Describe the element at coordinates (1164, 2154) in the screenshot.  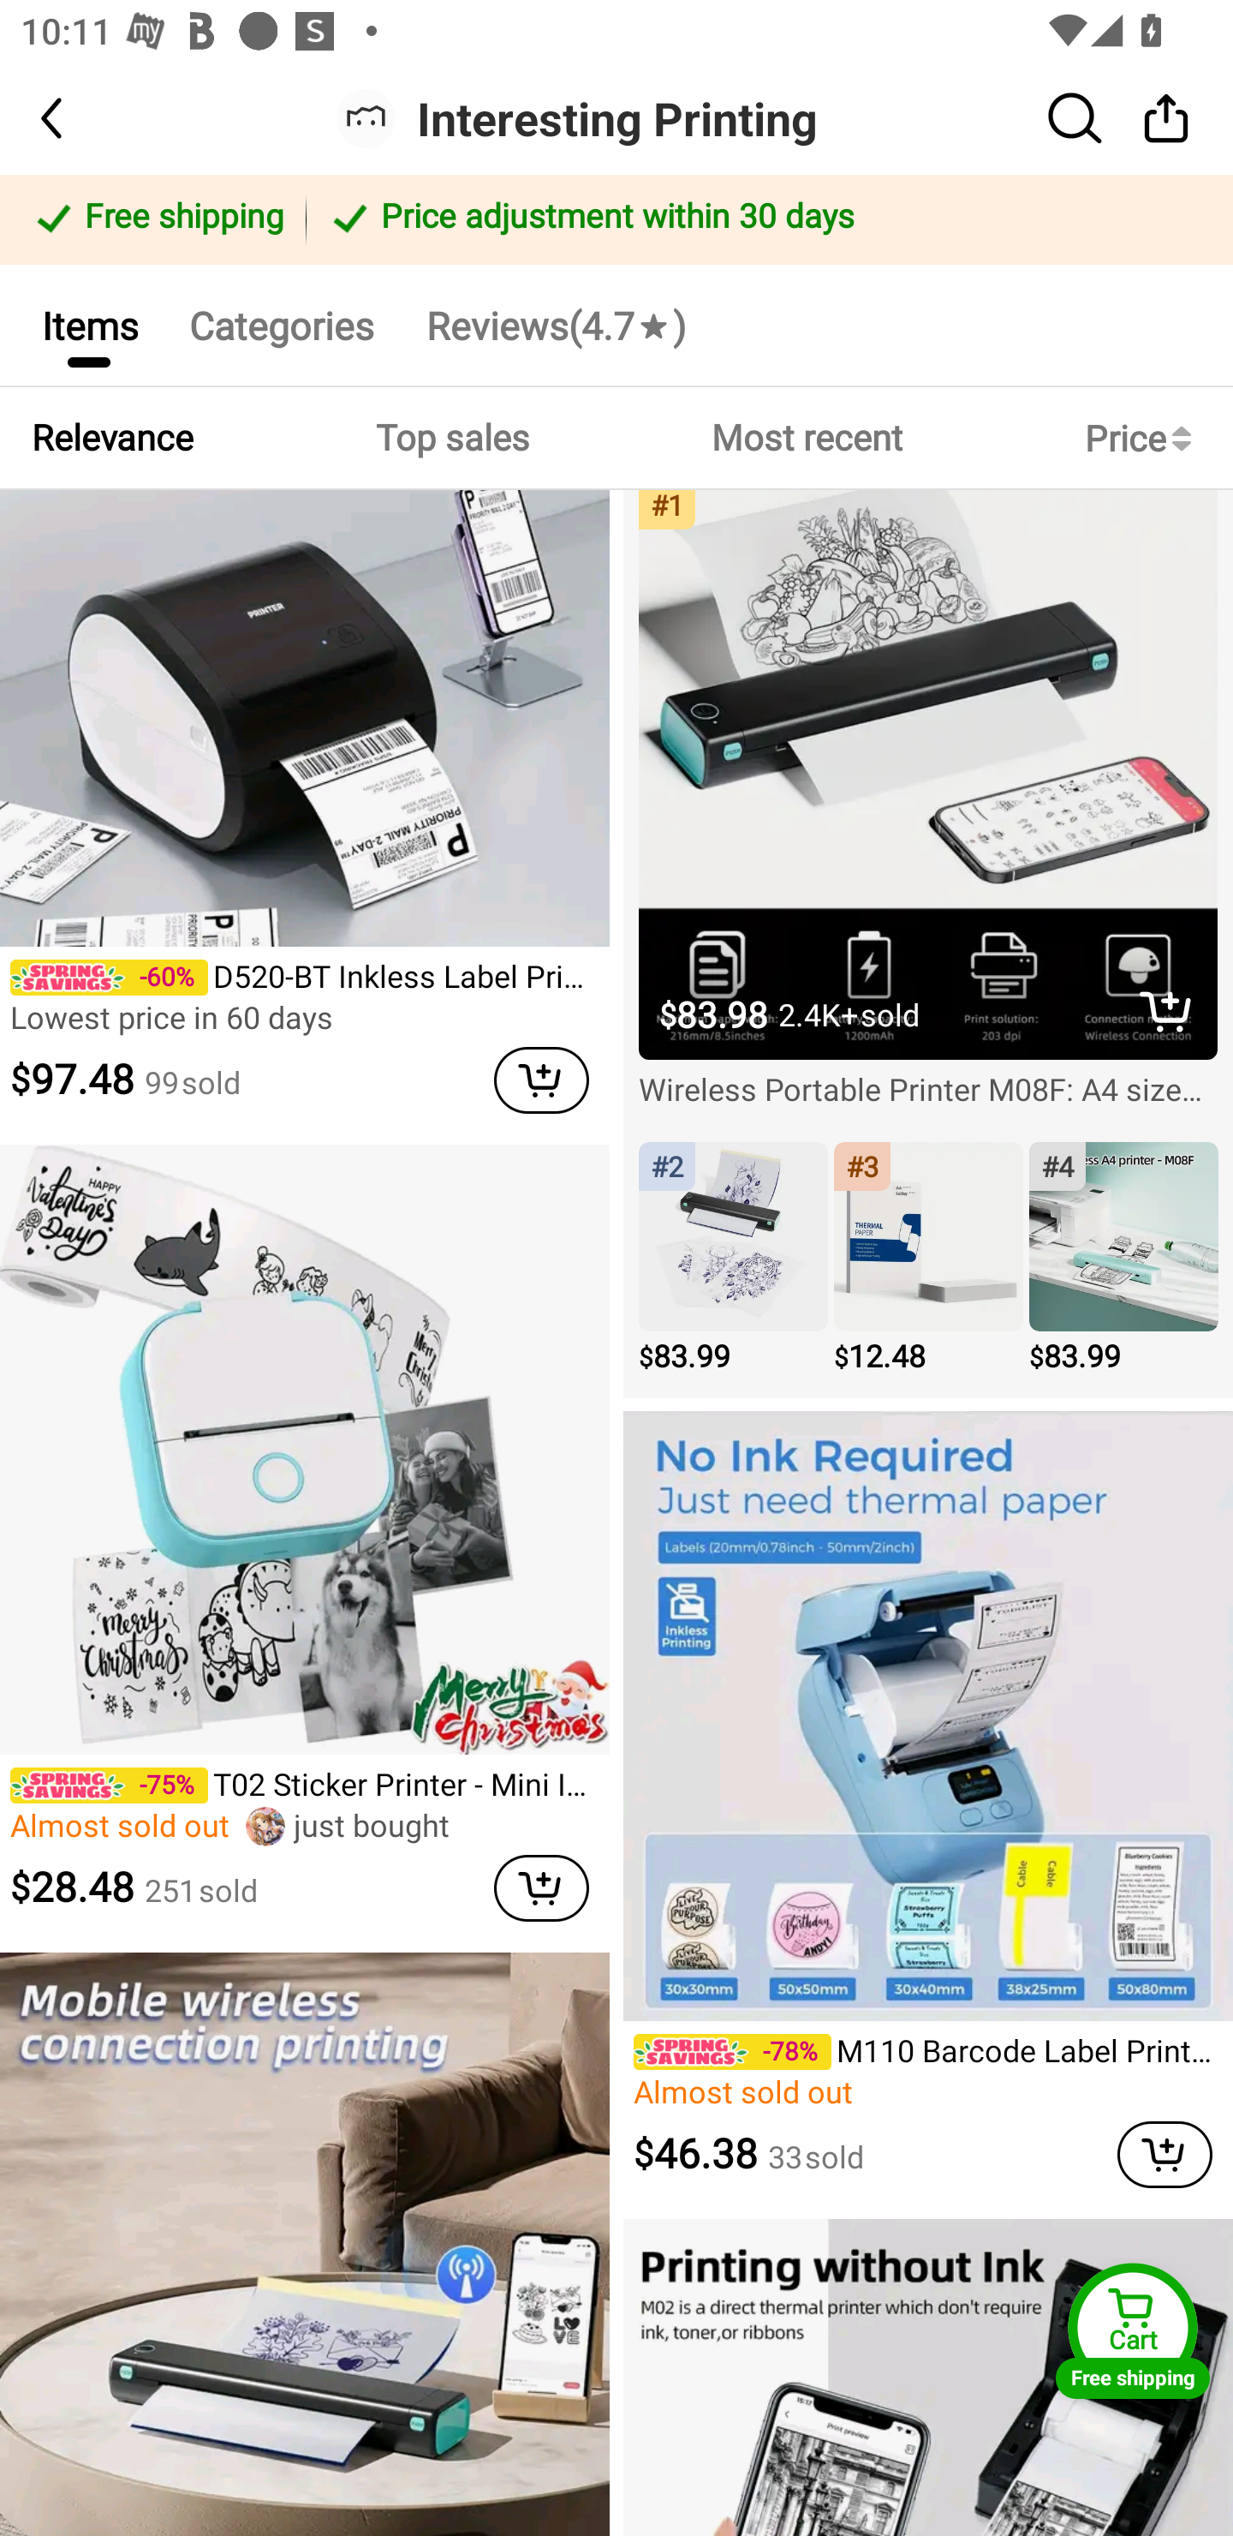
I see `cart delete` at that location.